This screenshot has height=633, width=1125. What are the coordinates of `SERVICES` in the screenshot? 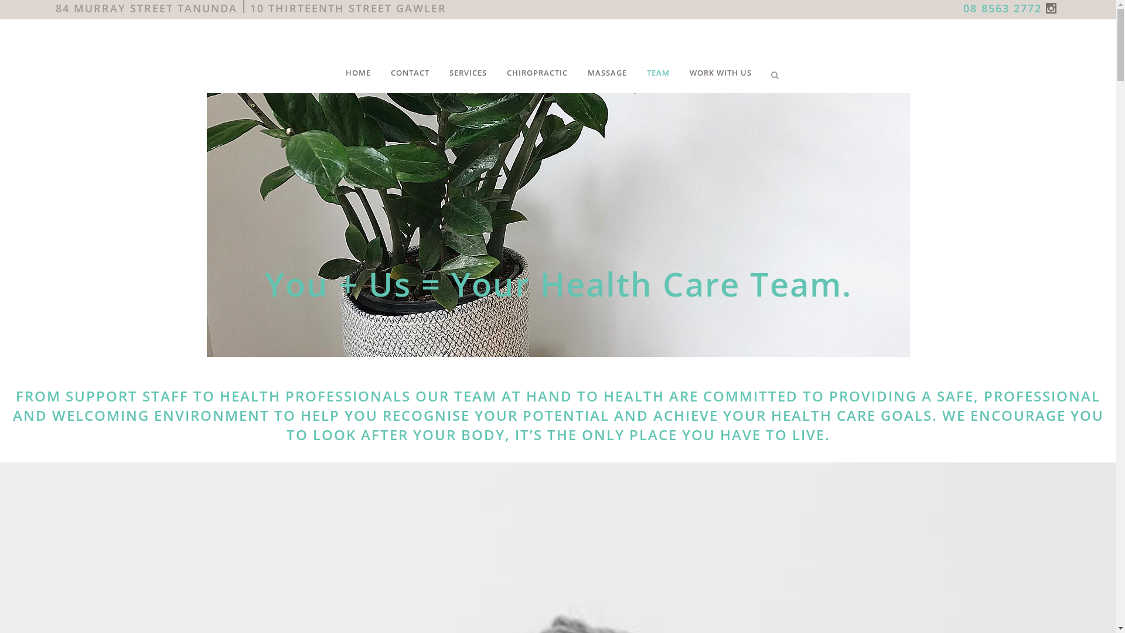 It's located at (468, 73).